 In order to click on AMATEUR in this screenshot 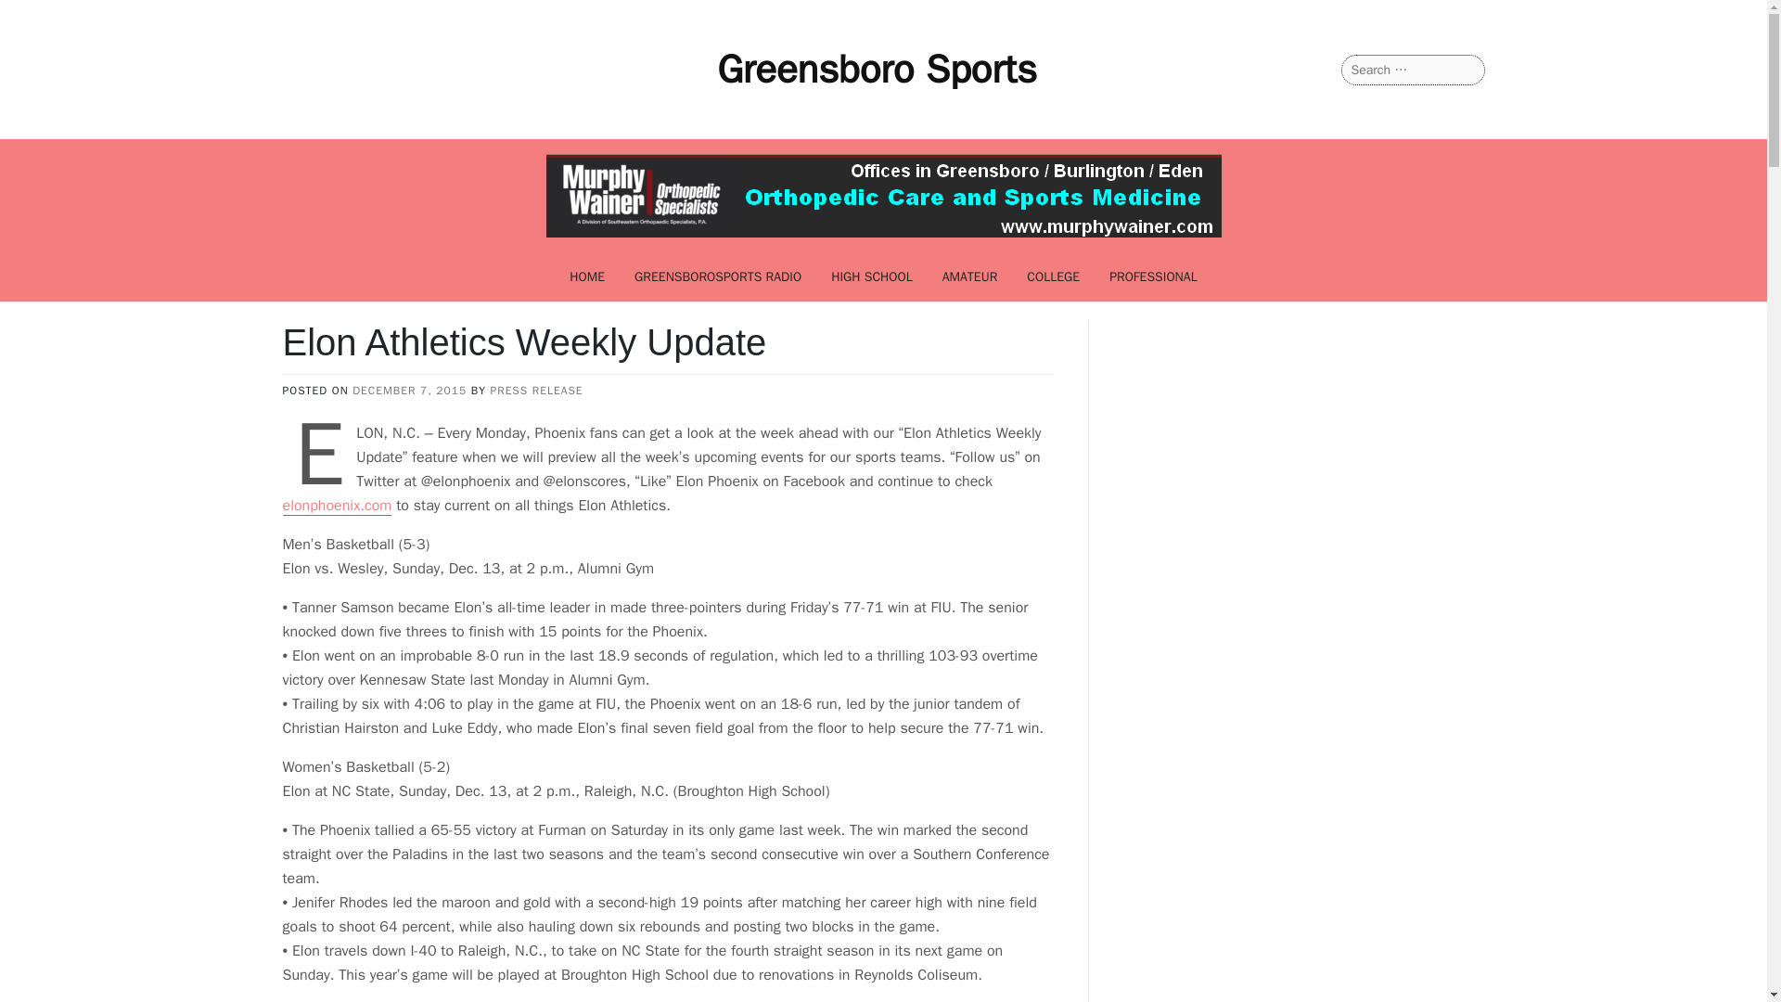, I will do `click(970, 276)`.